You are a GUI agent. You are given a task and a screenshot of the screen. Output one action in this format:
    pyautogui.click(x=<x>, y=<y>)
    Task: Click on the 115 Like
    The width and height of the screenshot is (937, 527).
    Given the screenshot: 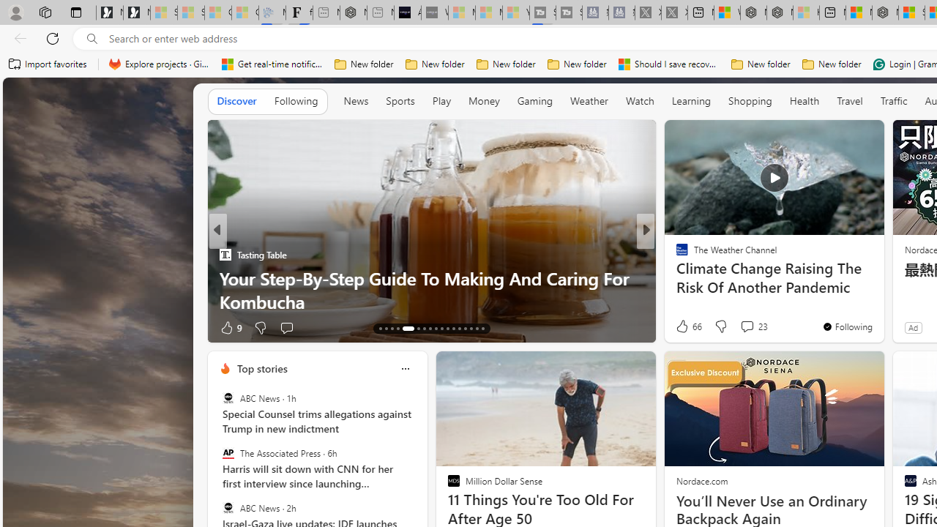 What is the action you would take?
    pyautogui.click(x=685, y=327)
    